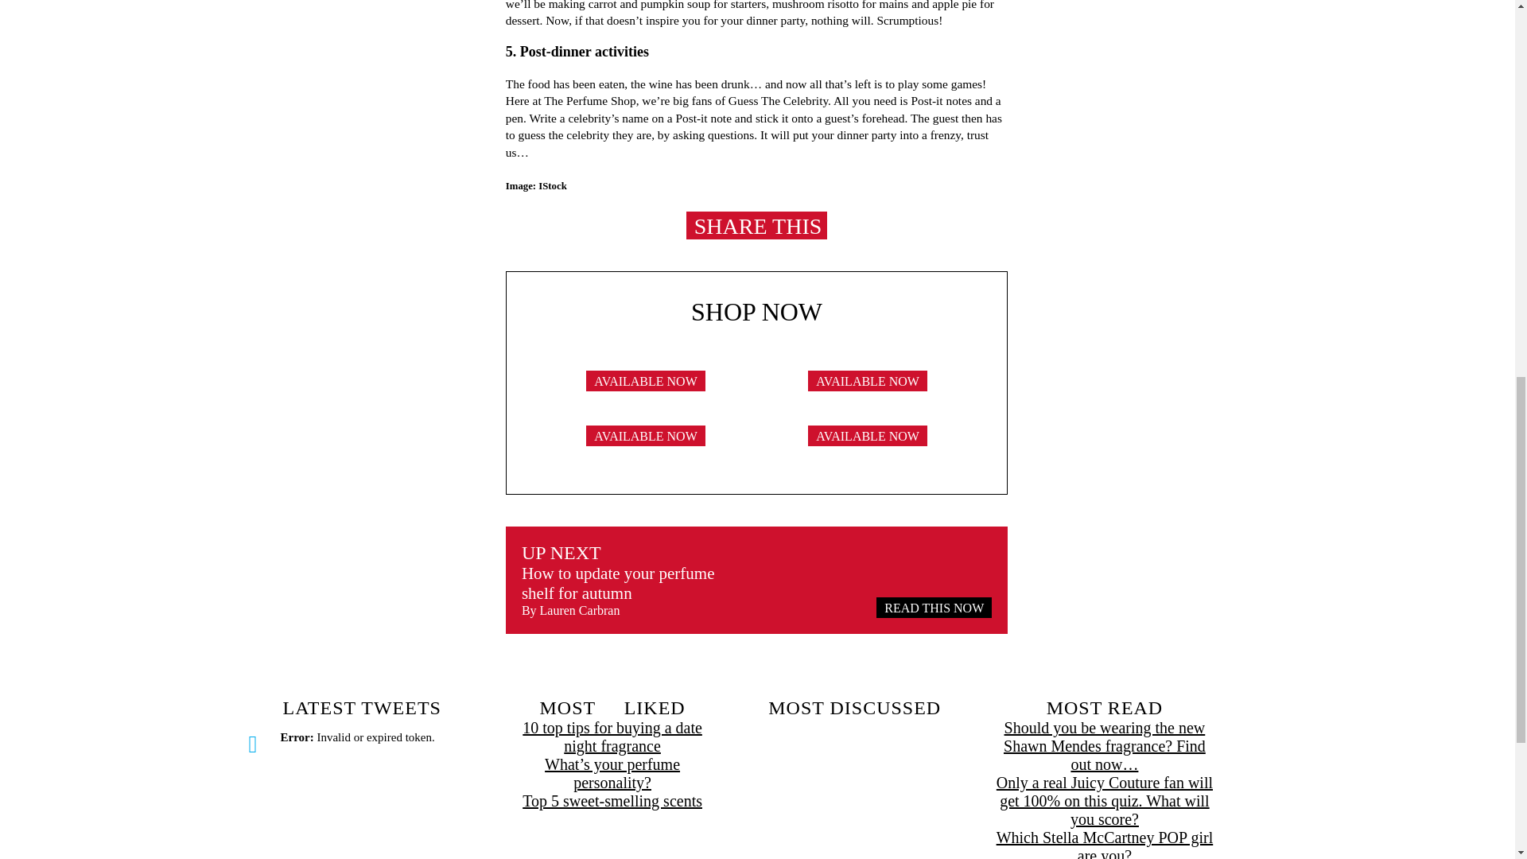 Image resolution: width=1527 pixels, height=859 pixels. I want to click on AVAILABLE NOW, so click(646, 390).